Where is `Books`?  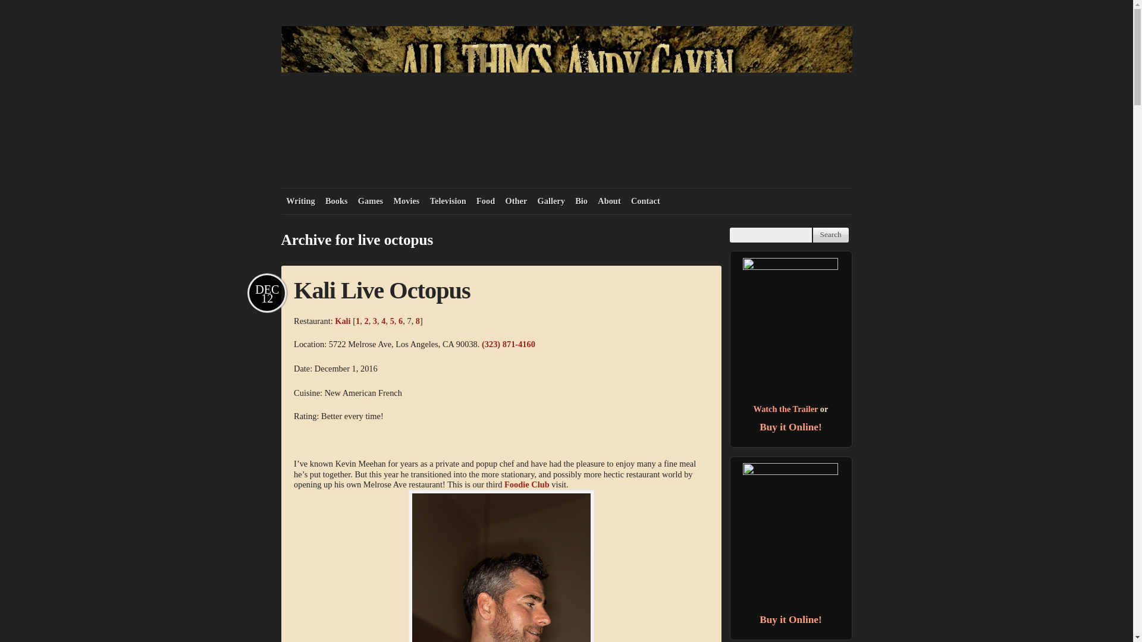 Books is located at coordinates (336, 201).